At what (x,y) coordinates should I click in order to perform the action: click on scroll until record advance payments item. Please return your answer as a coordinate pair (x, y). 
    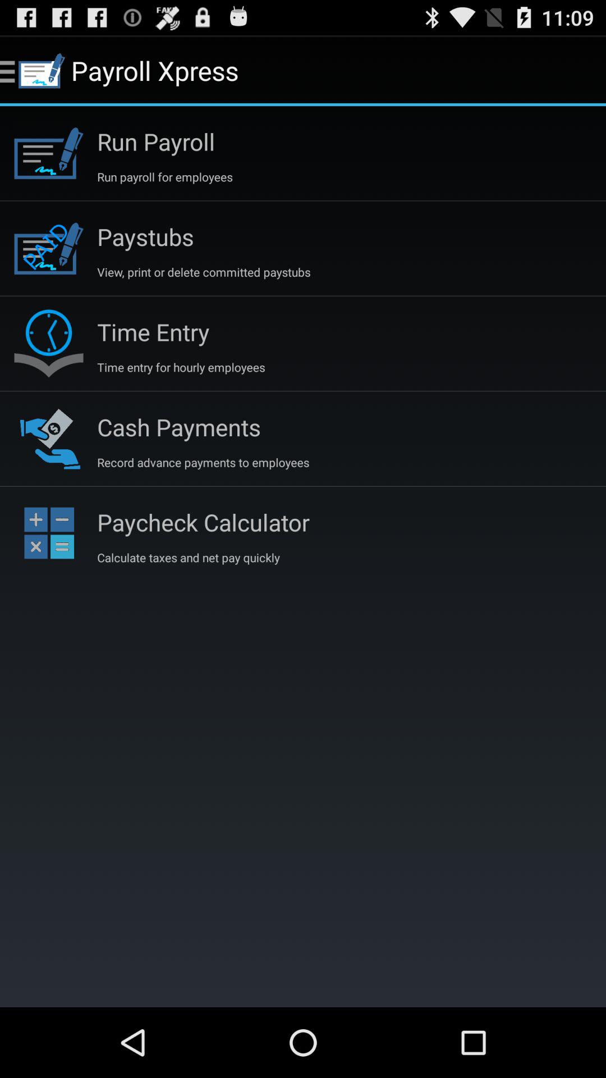
    Looking at the image, I should click on (203, 462).